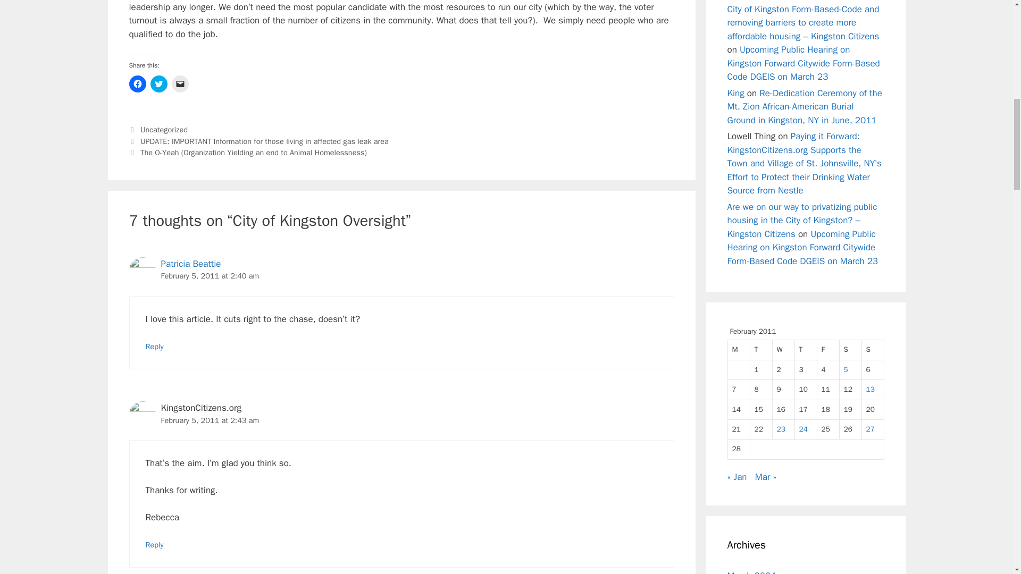 Image resolution: width=1021 pixels, height=574 pixels. What do you see at coordinates (180, 83) in the screenshot?
I see `Click to email a link to a friend` at bounding box center [180, 83].